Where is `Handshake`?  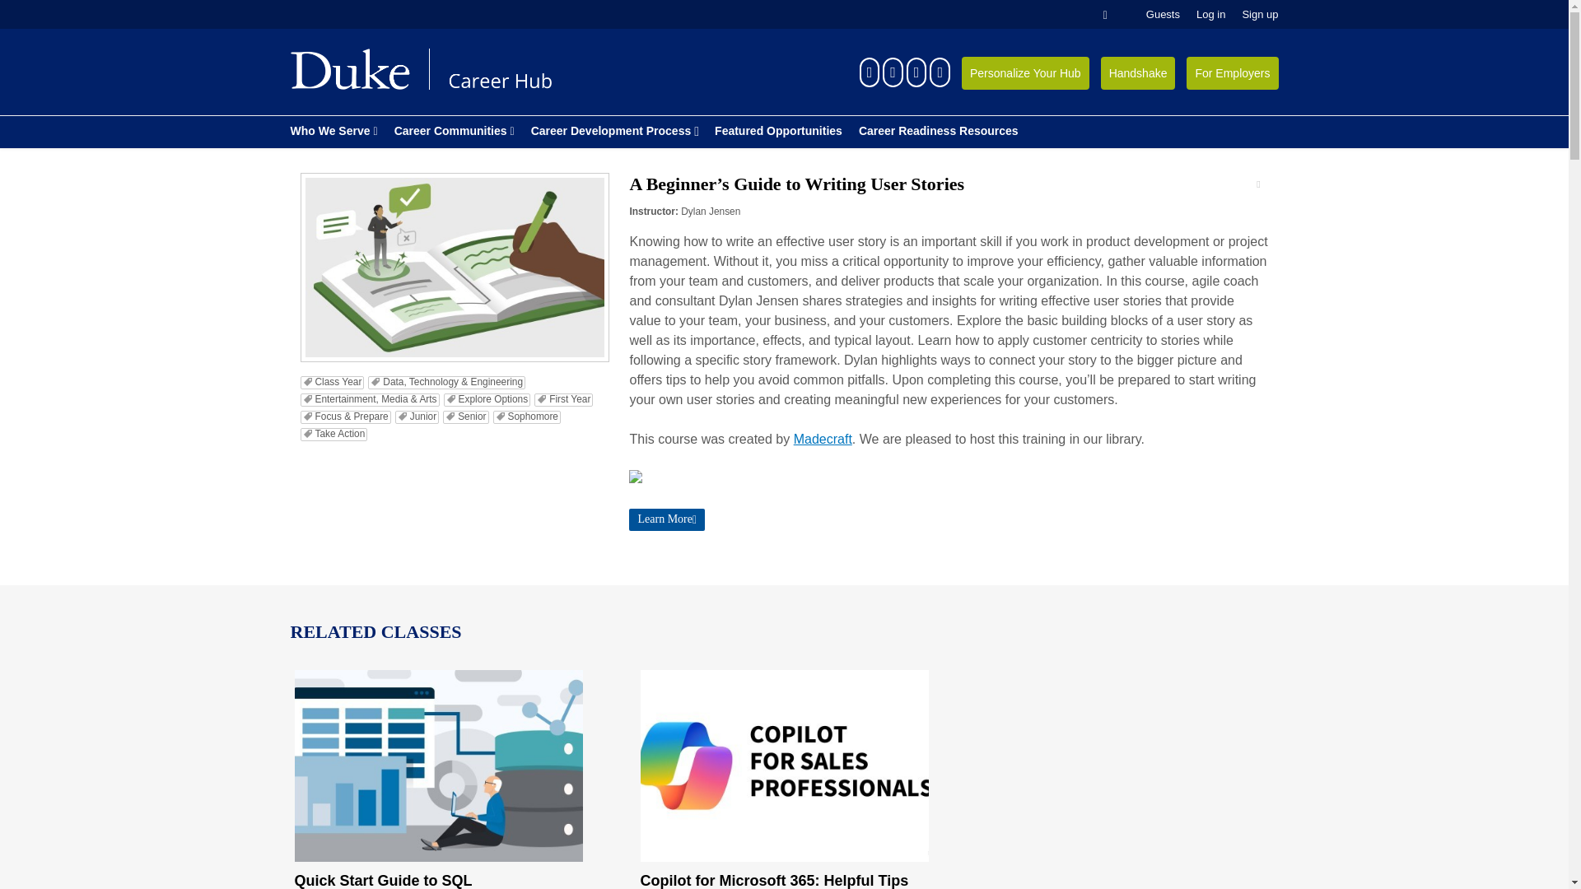 Handshake is located at coordinates (1138, 73).